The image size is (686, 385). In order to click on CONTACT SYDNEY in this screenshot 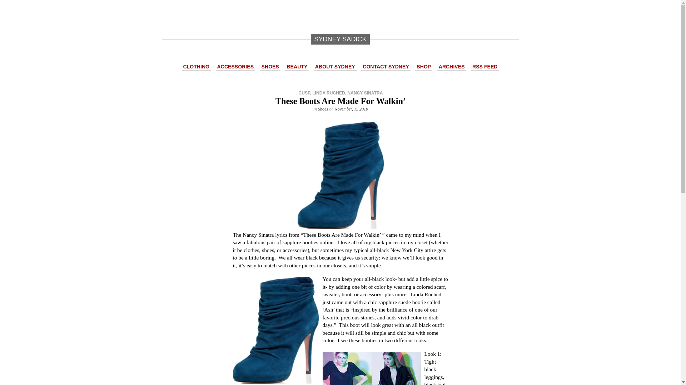, I will do `click(386, 66)`.